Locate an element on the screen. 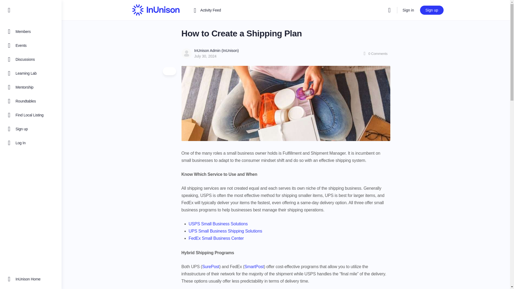  Members is located at coordinates (31, 31).